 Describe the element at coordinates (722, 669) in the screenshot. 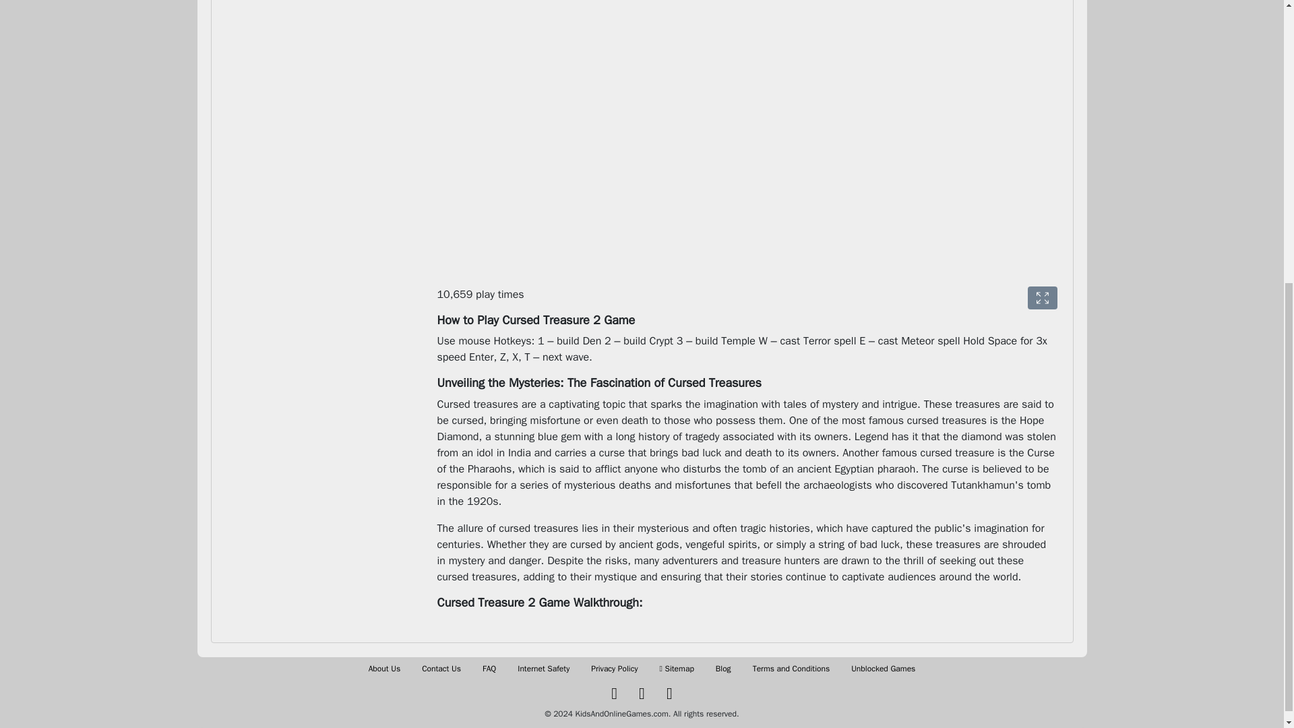

I see `Blog` at that location.